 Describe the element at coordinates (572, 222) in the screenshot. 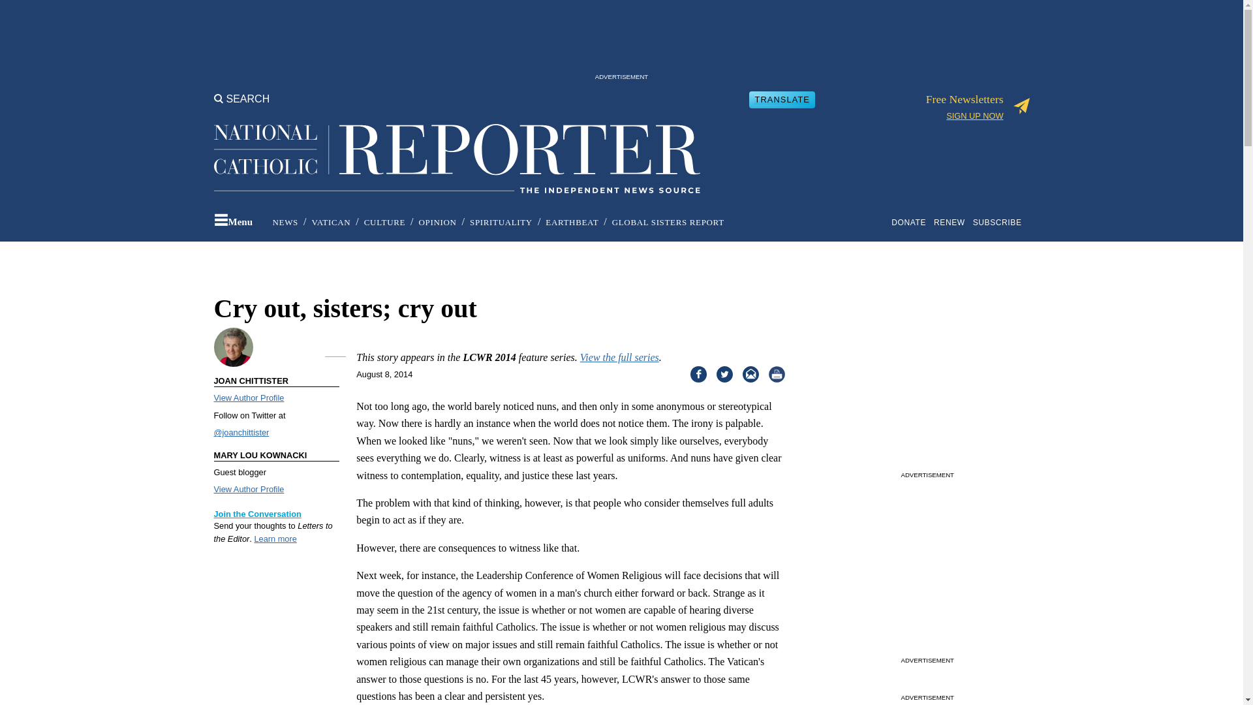

I see `EARTHBEAT` at that location.